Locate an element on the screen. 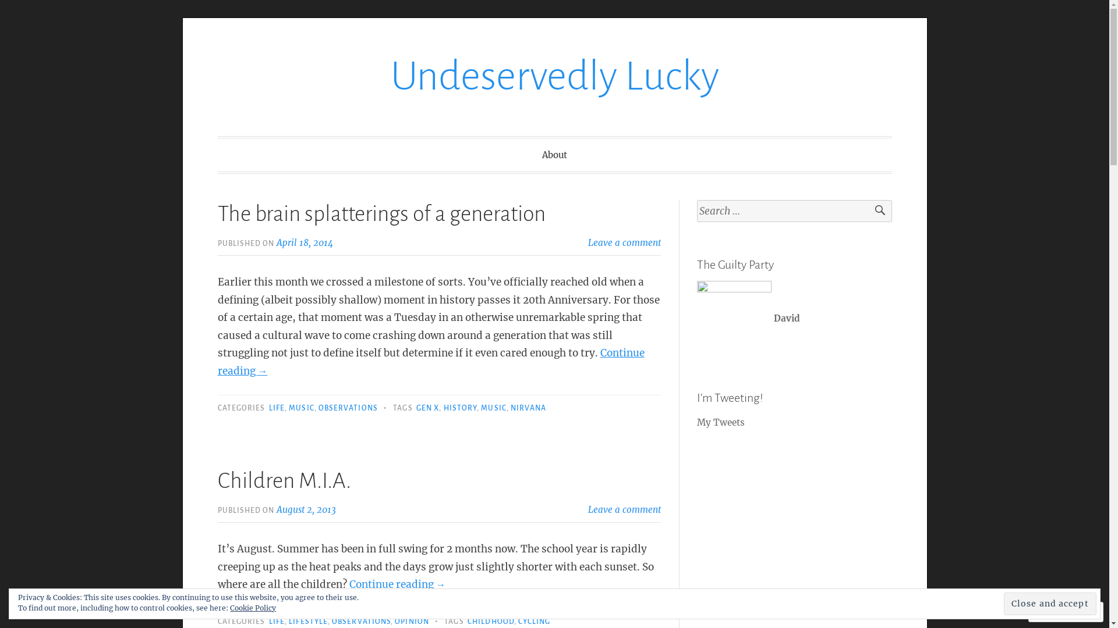 The image size is (1118, 628). GEN X is located at coordinates (427, 408).